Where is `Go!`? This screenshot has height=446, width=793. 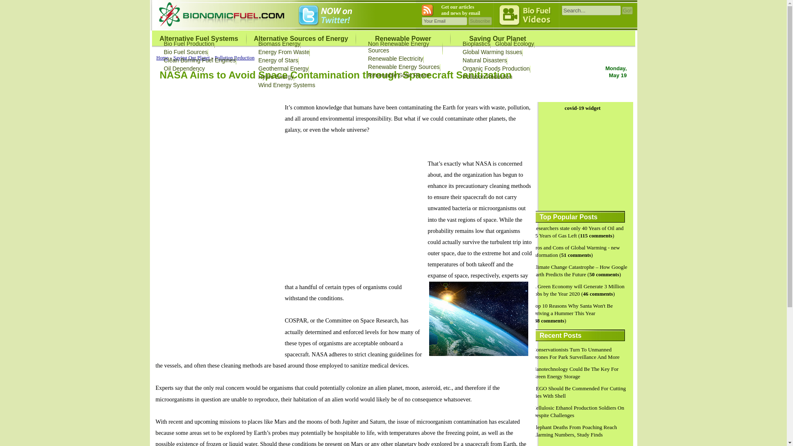 Go! is located at coordinates (627, 10).